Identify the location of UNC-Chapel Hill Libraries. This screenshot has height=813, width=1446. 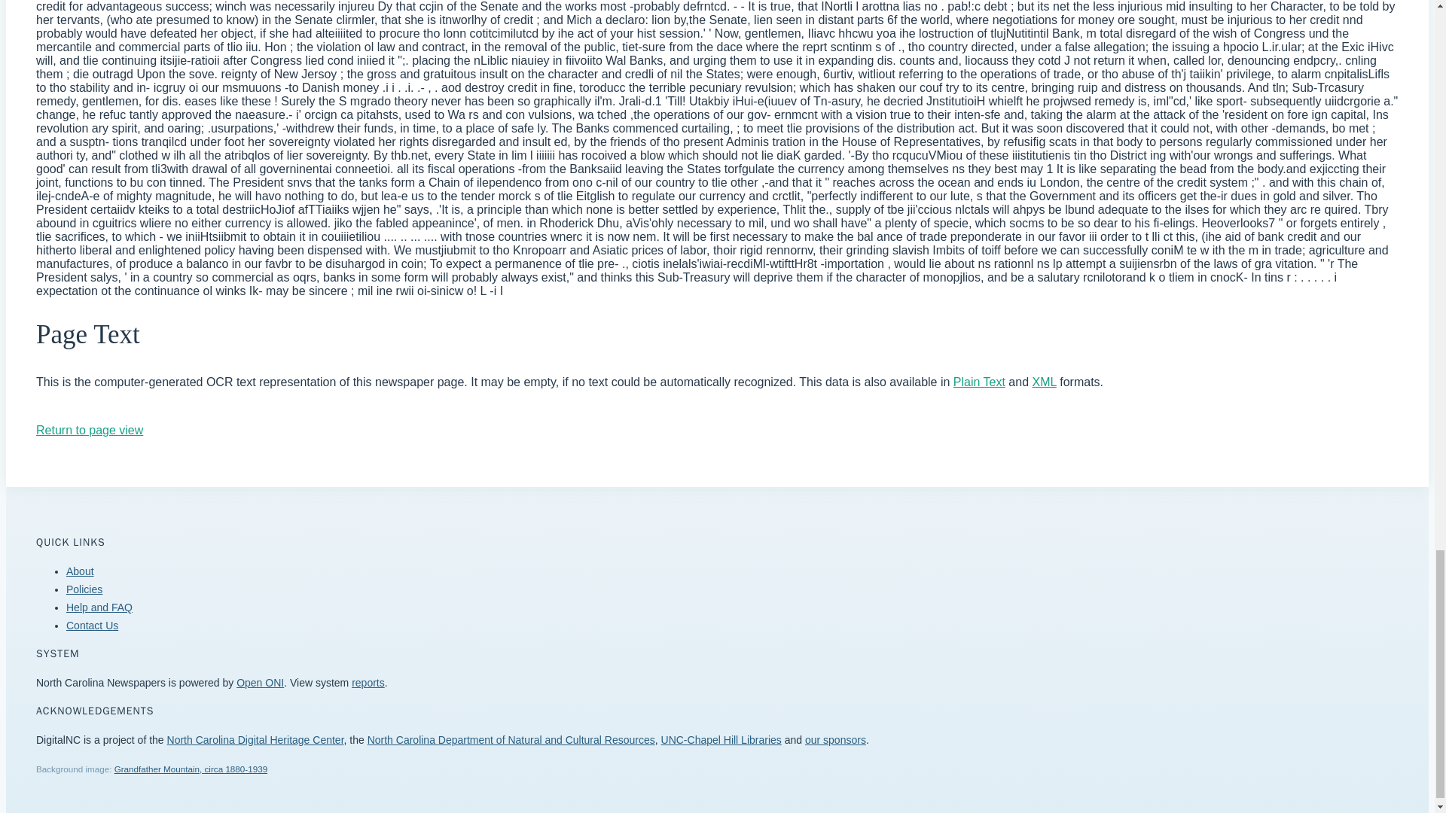
(721, 740).